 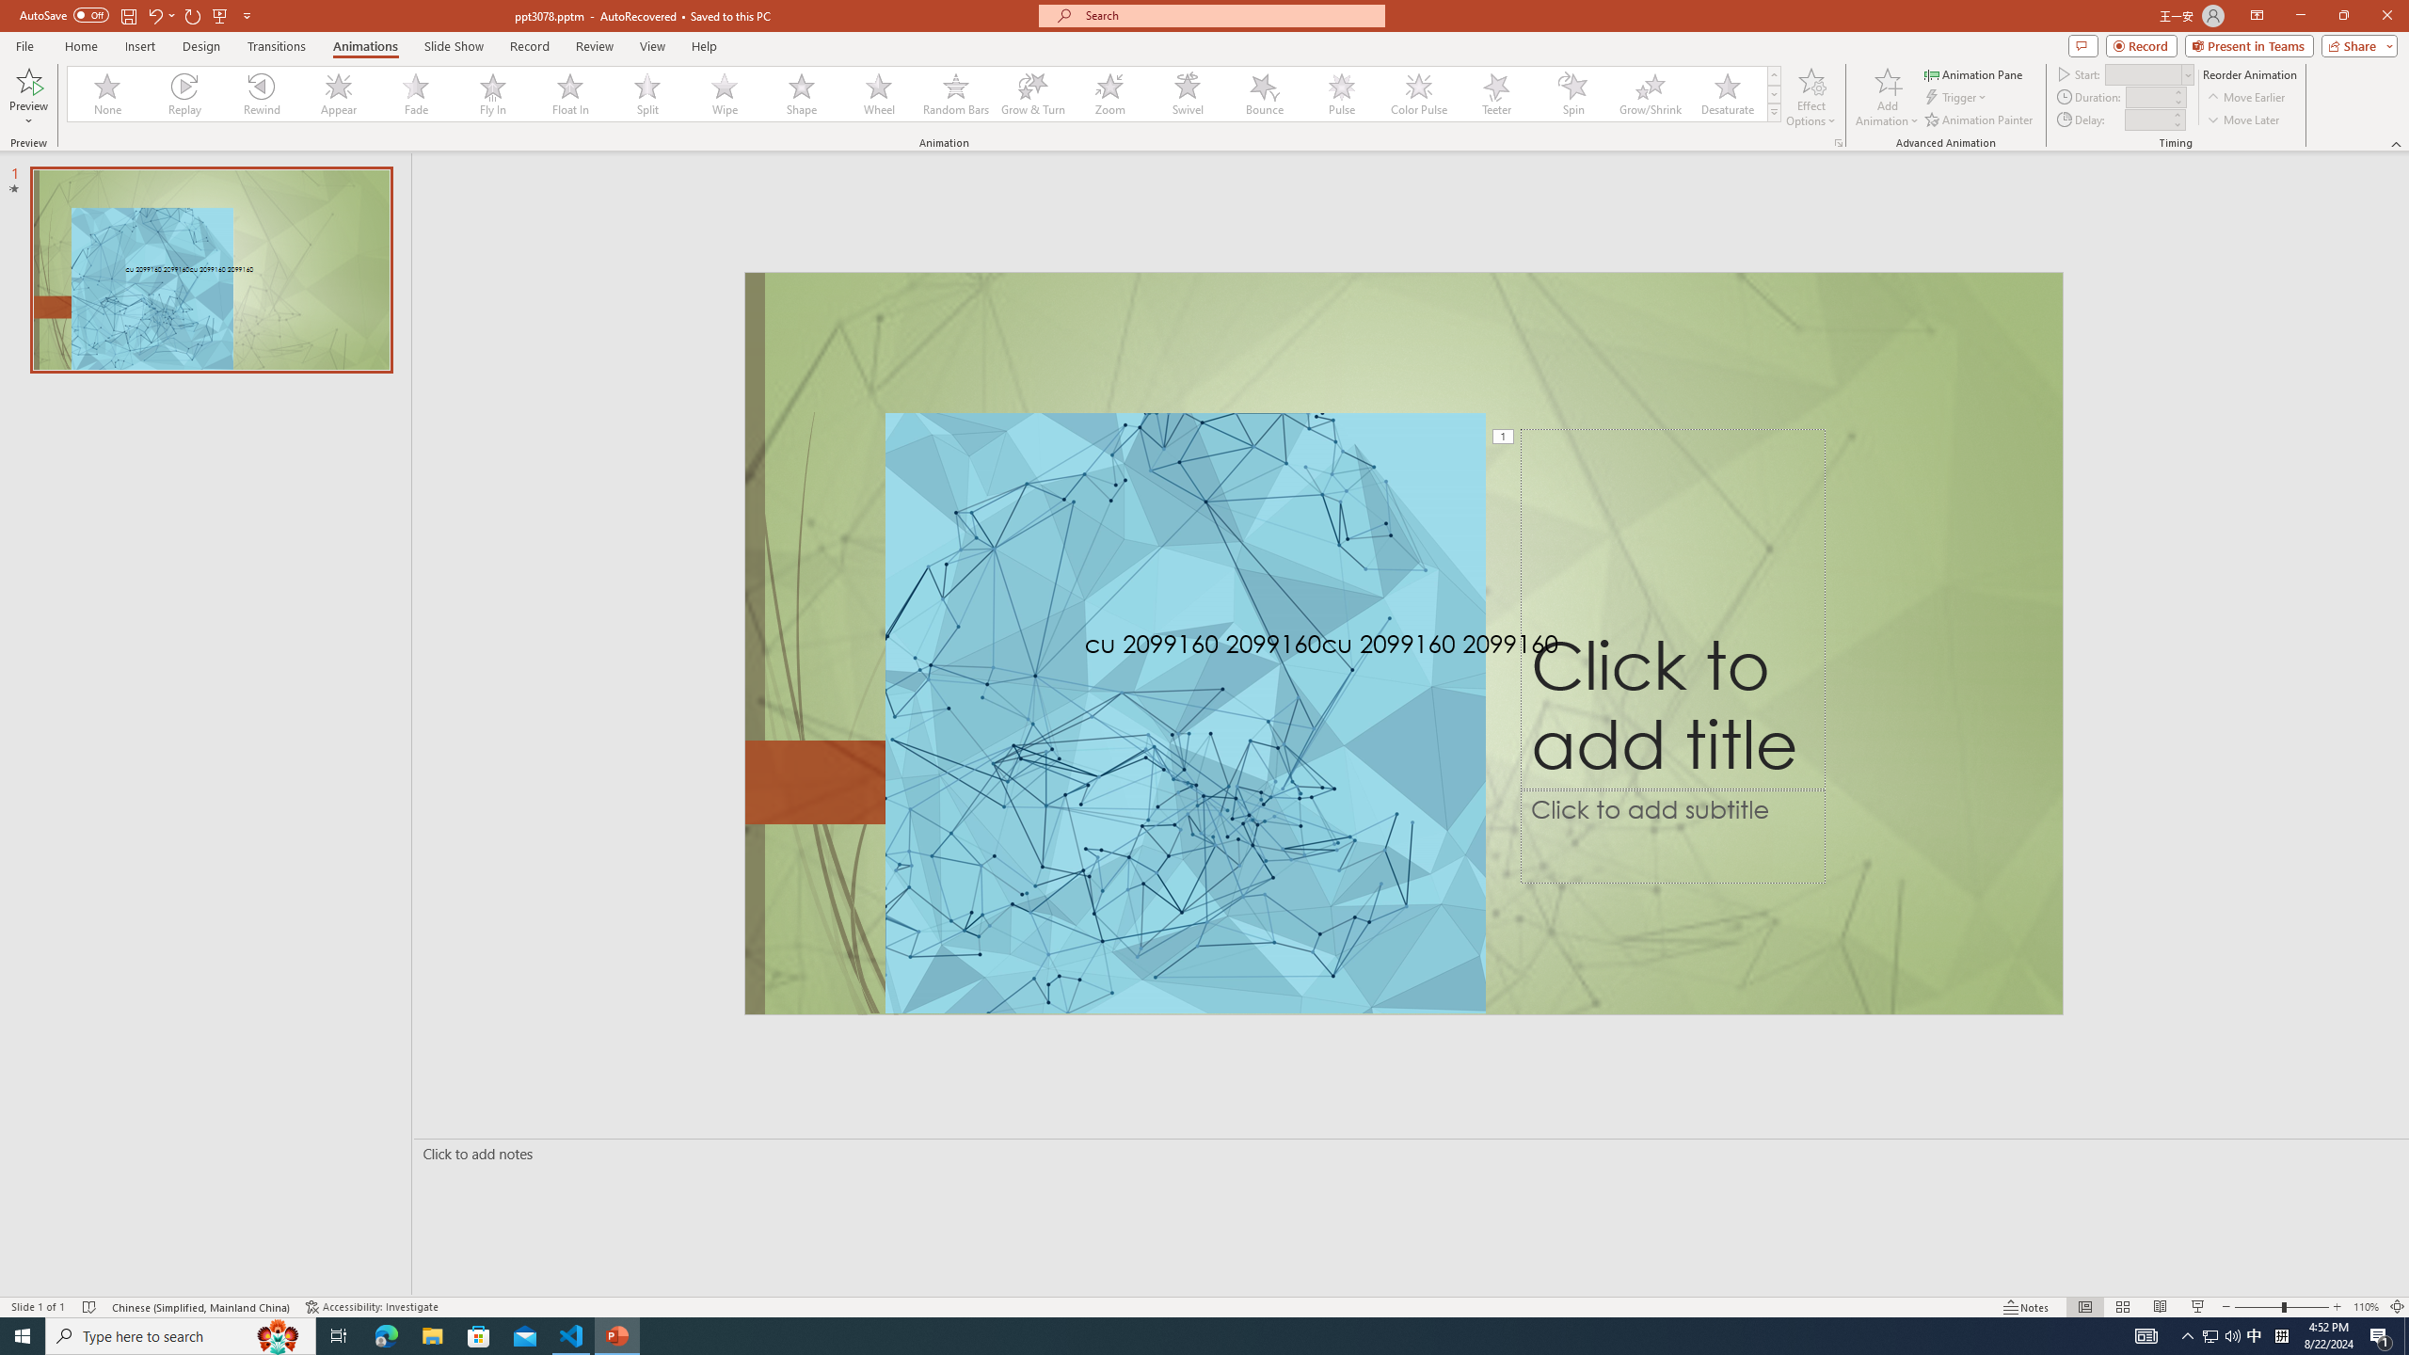 What do you see at coordinates (1727, 94) in the screenshot?
I see `Desaturate` at bounding box center [1727, 94].